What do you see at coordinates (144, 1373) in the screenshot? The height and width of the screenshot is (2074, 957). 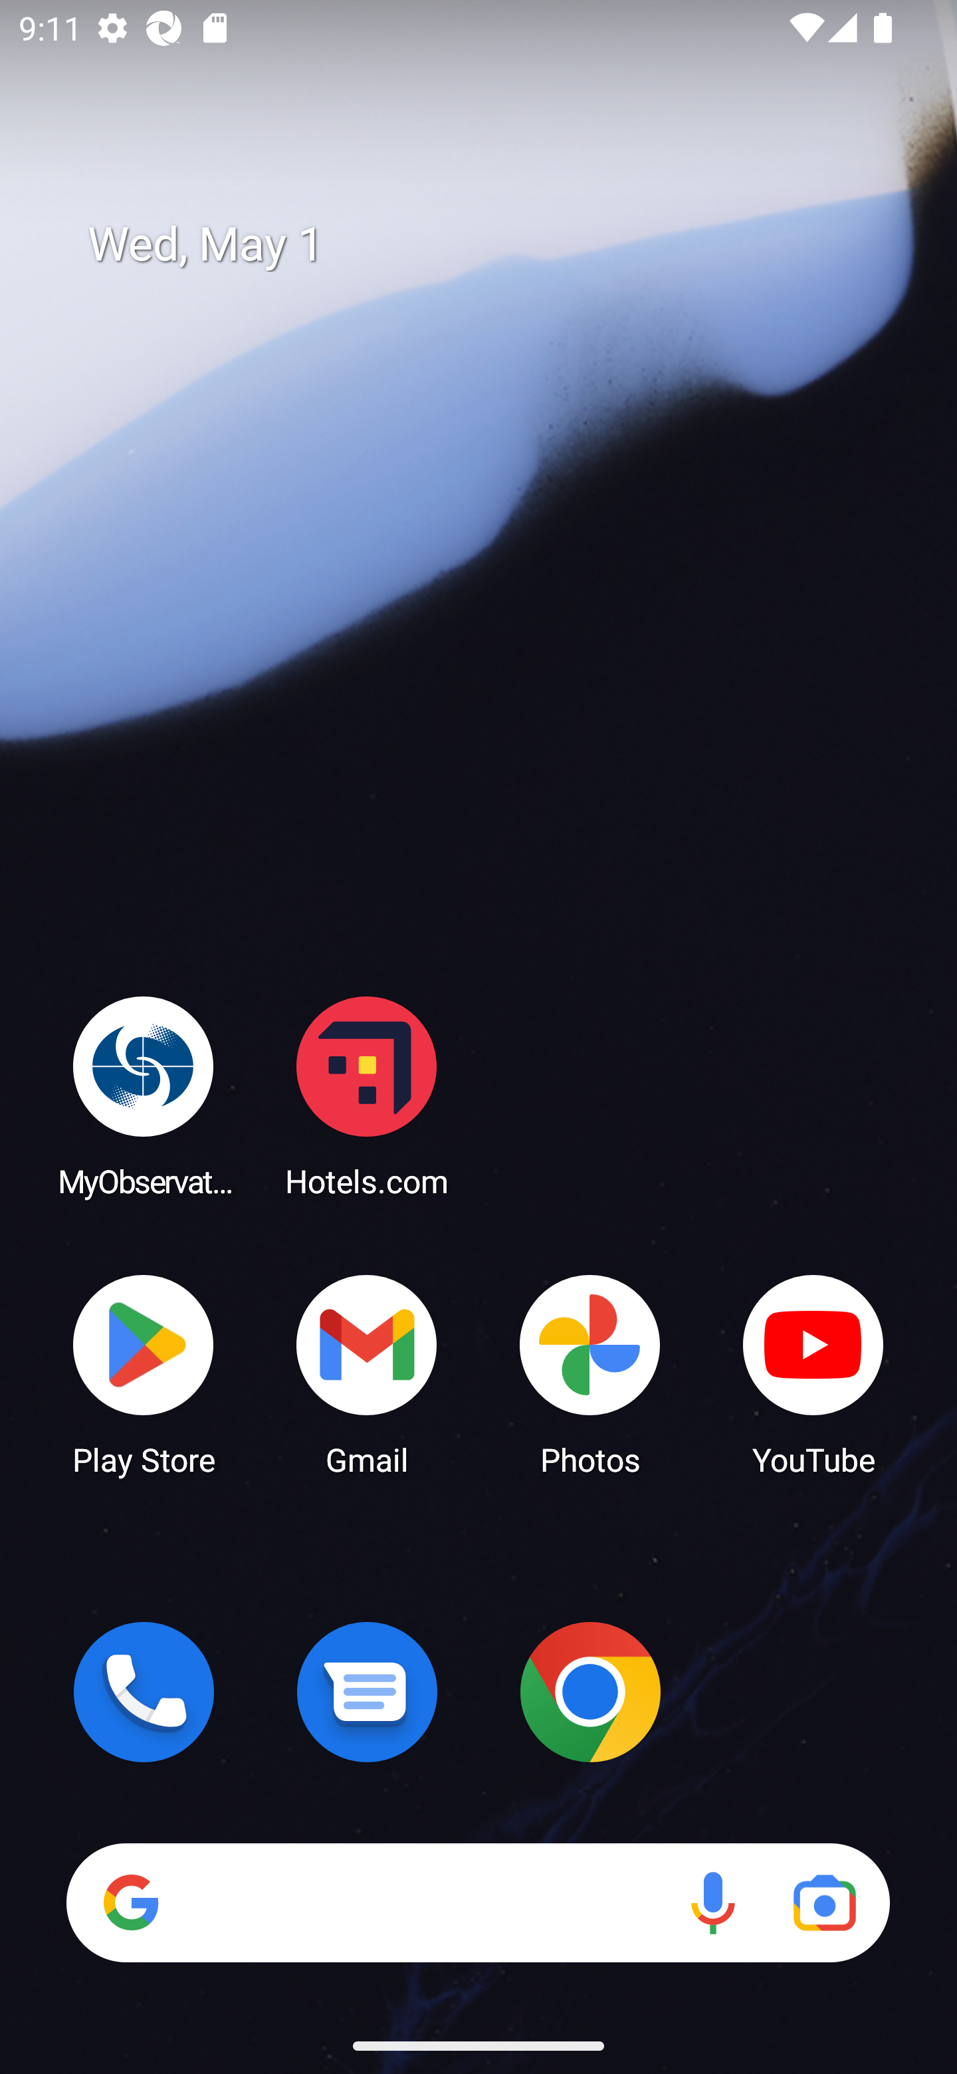 I see `Play Store` at bounding box center [144, 1373].